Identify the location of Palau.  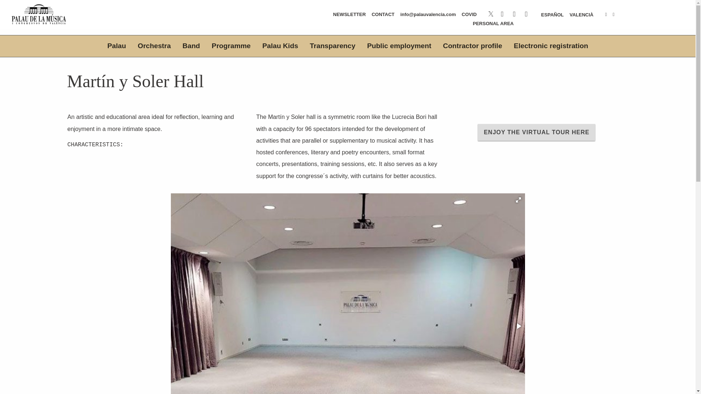
(116, 46).